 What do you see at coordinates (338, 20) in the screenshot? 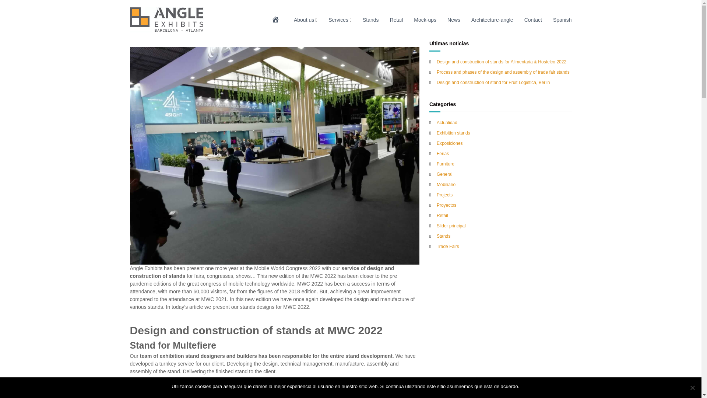
I see `Services` at bounding box center [338, 20].